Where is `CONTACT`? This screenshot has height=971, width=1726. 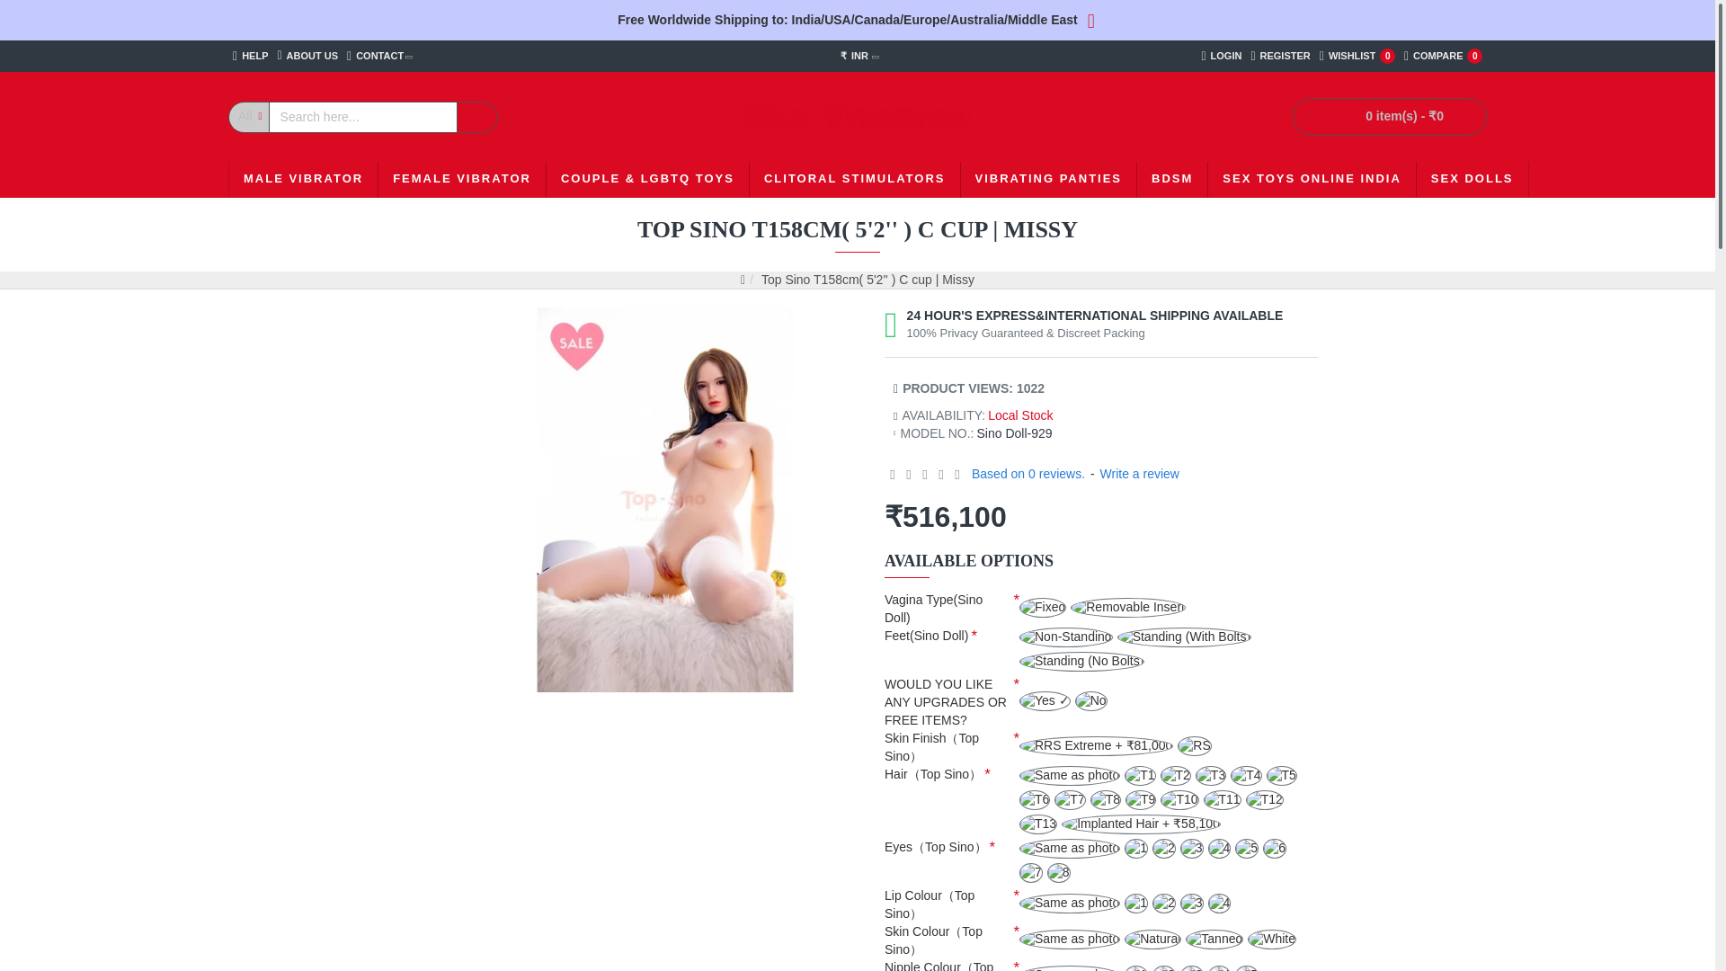
CONTACT is located at coordinates (250, 56).